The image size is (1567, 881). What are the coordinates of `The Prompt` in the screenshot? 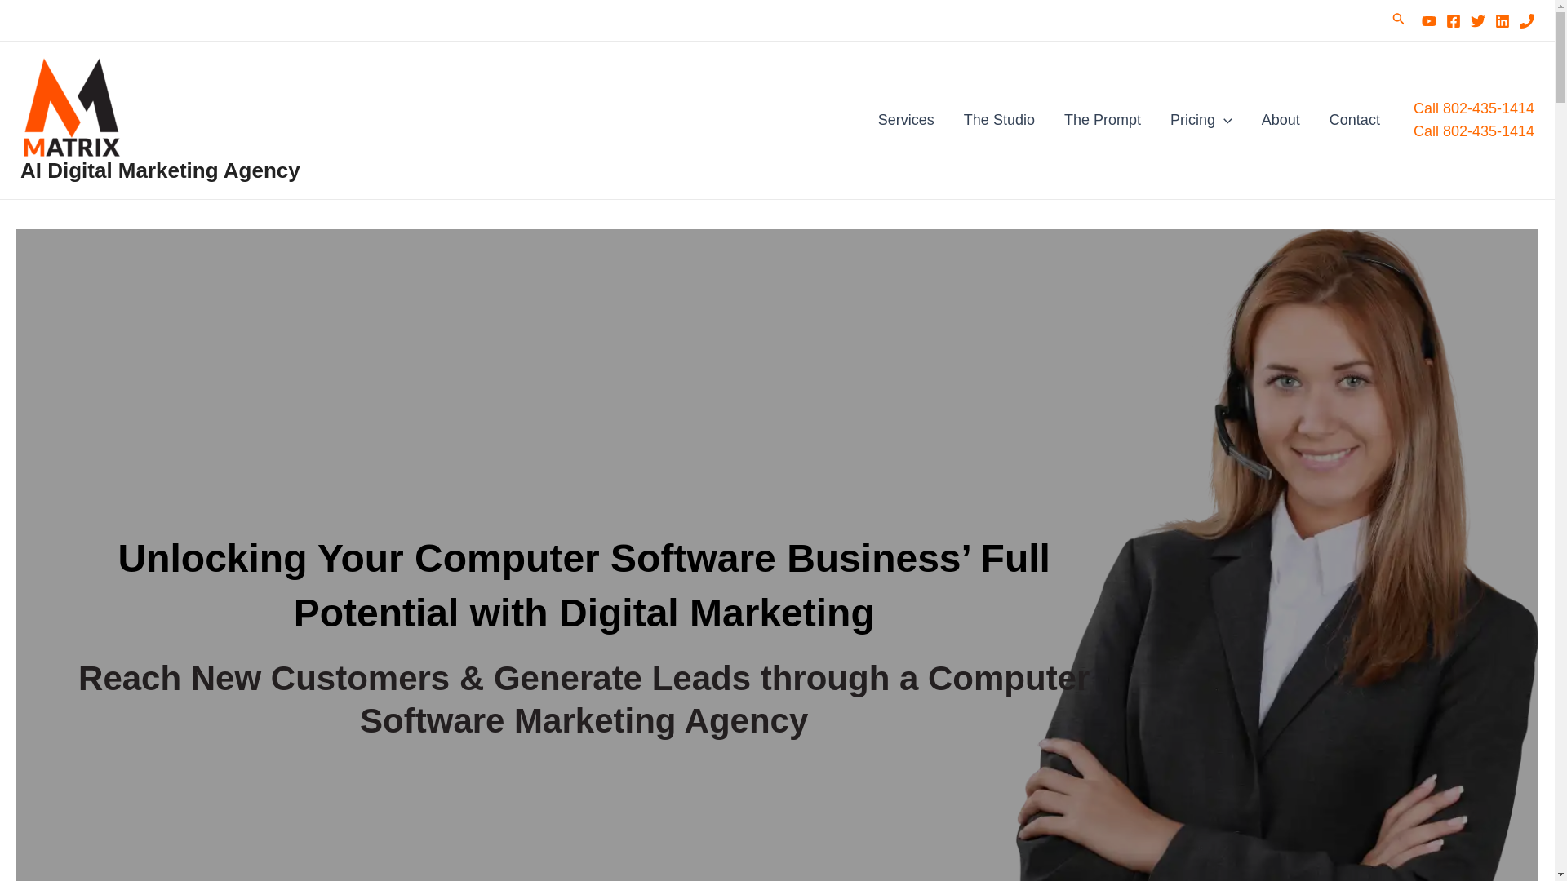 It's located at (1103, 119).